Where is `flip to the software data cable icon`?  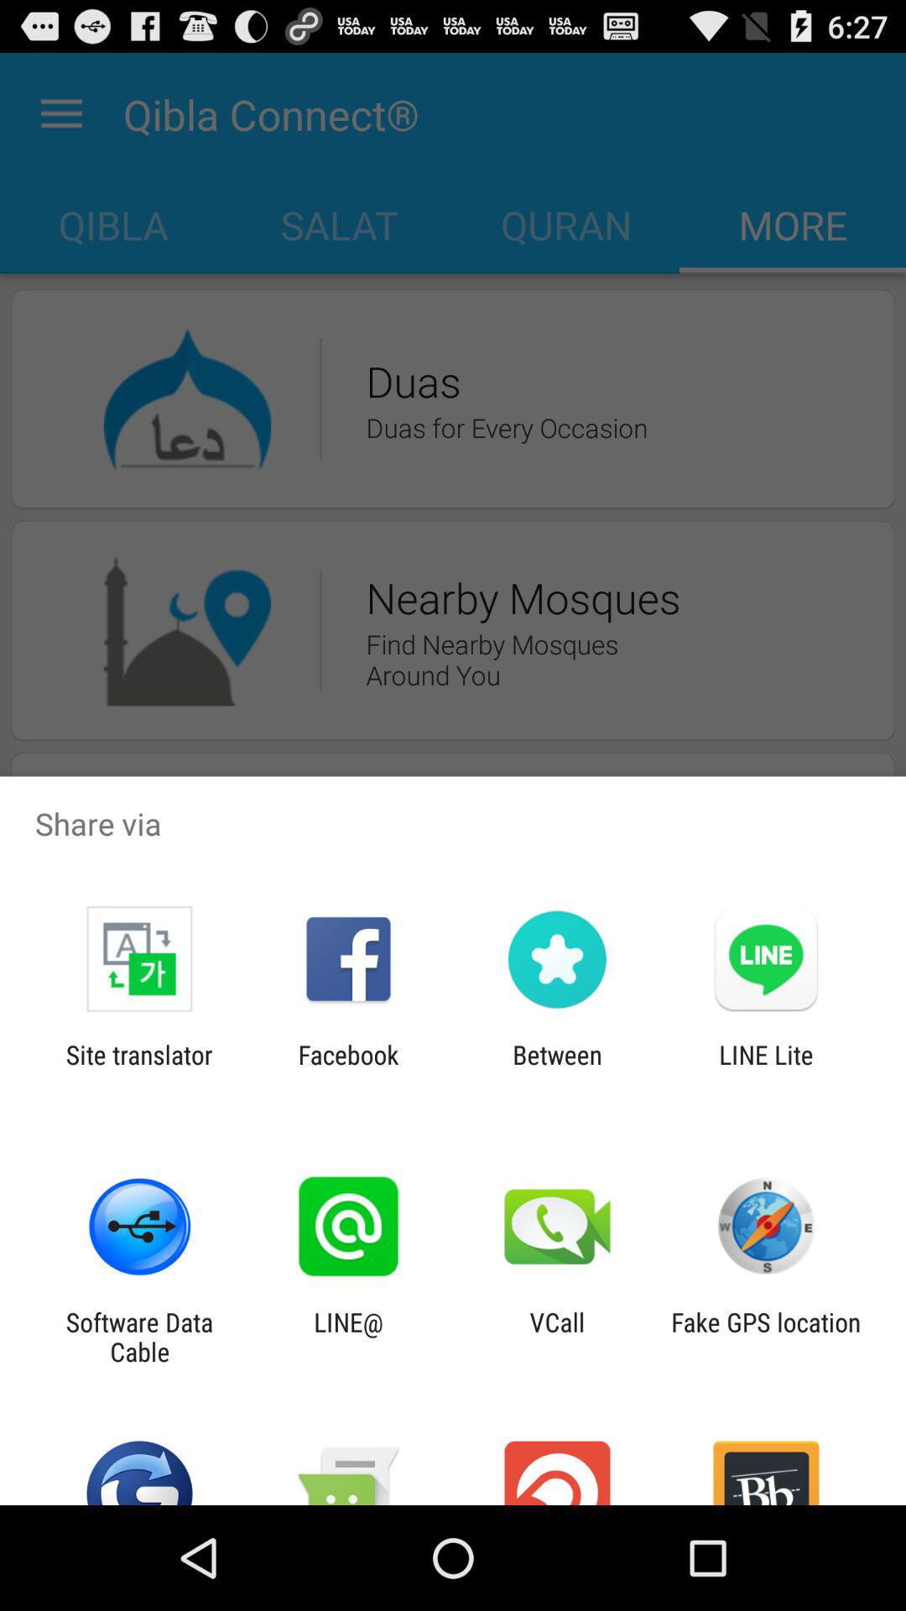 flip to the software data cable icon is located at coordinates (139, 1337).